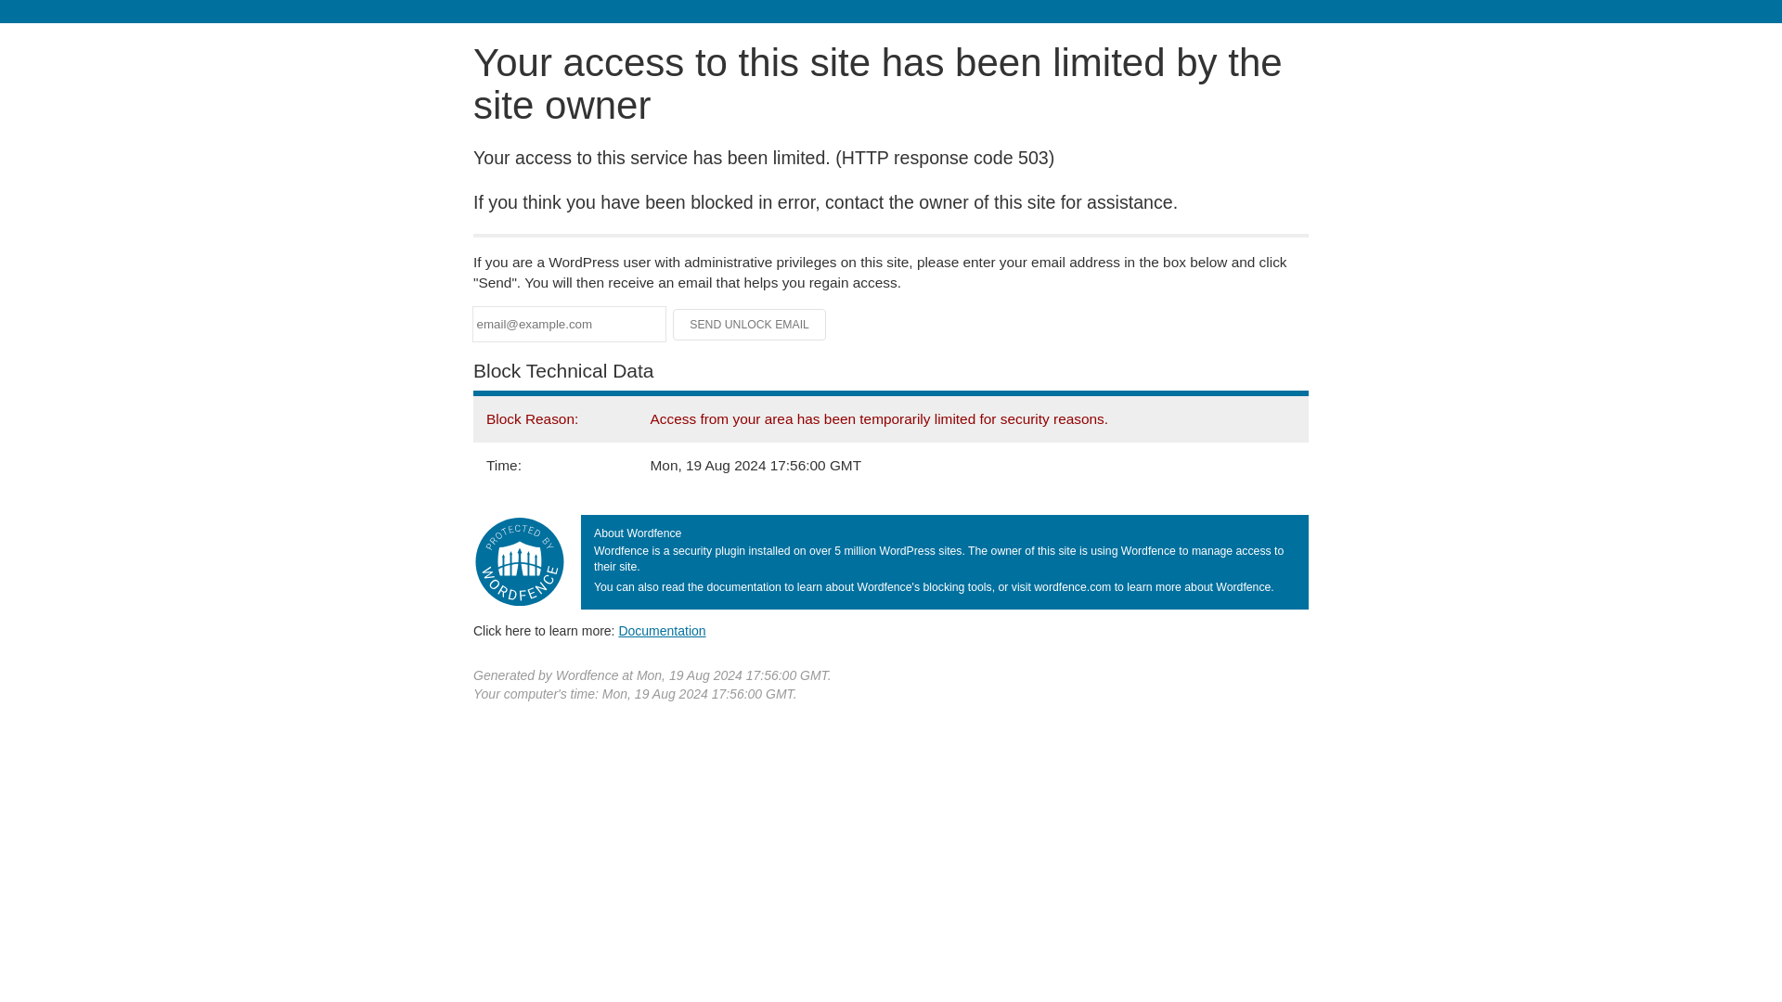  What do you see at coordinates (750, 325) in the screenshot?
I see `Send Unlock Email` at bounding box center [750, 325].